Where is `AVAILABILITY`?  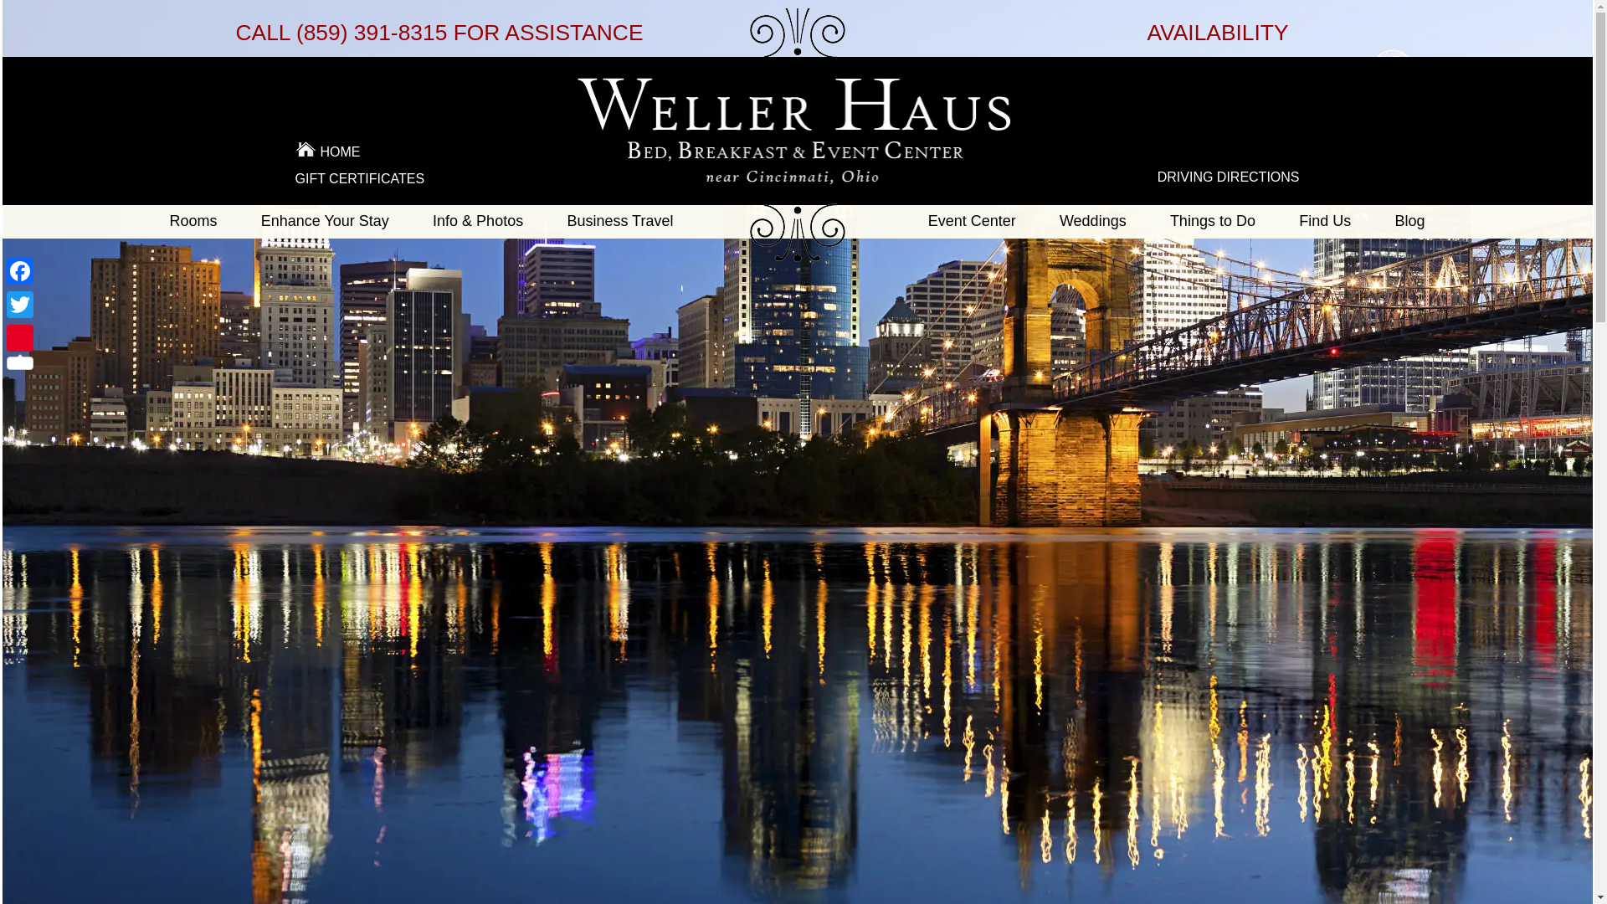 AVAILABILITY is located at coordinates (1217, 32).